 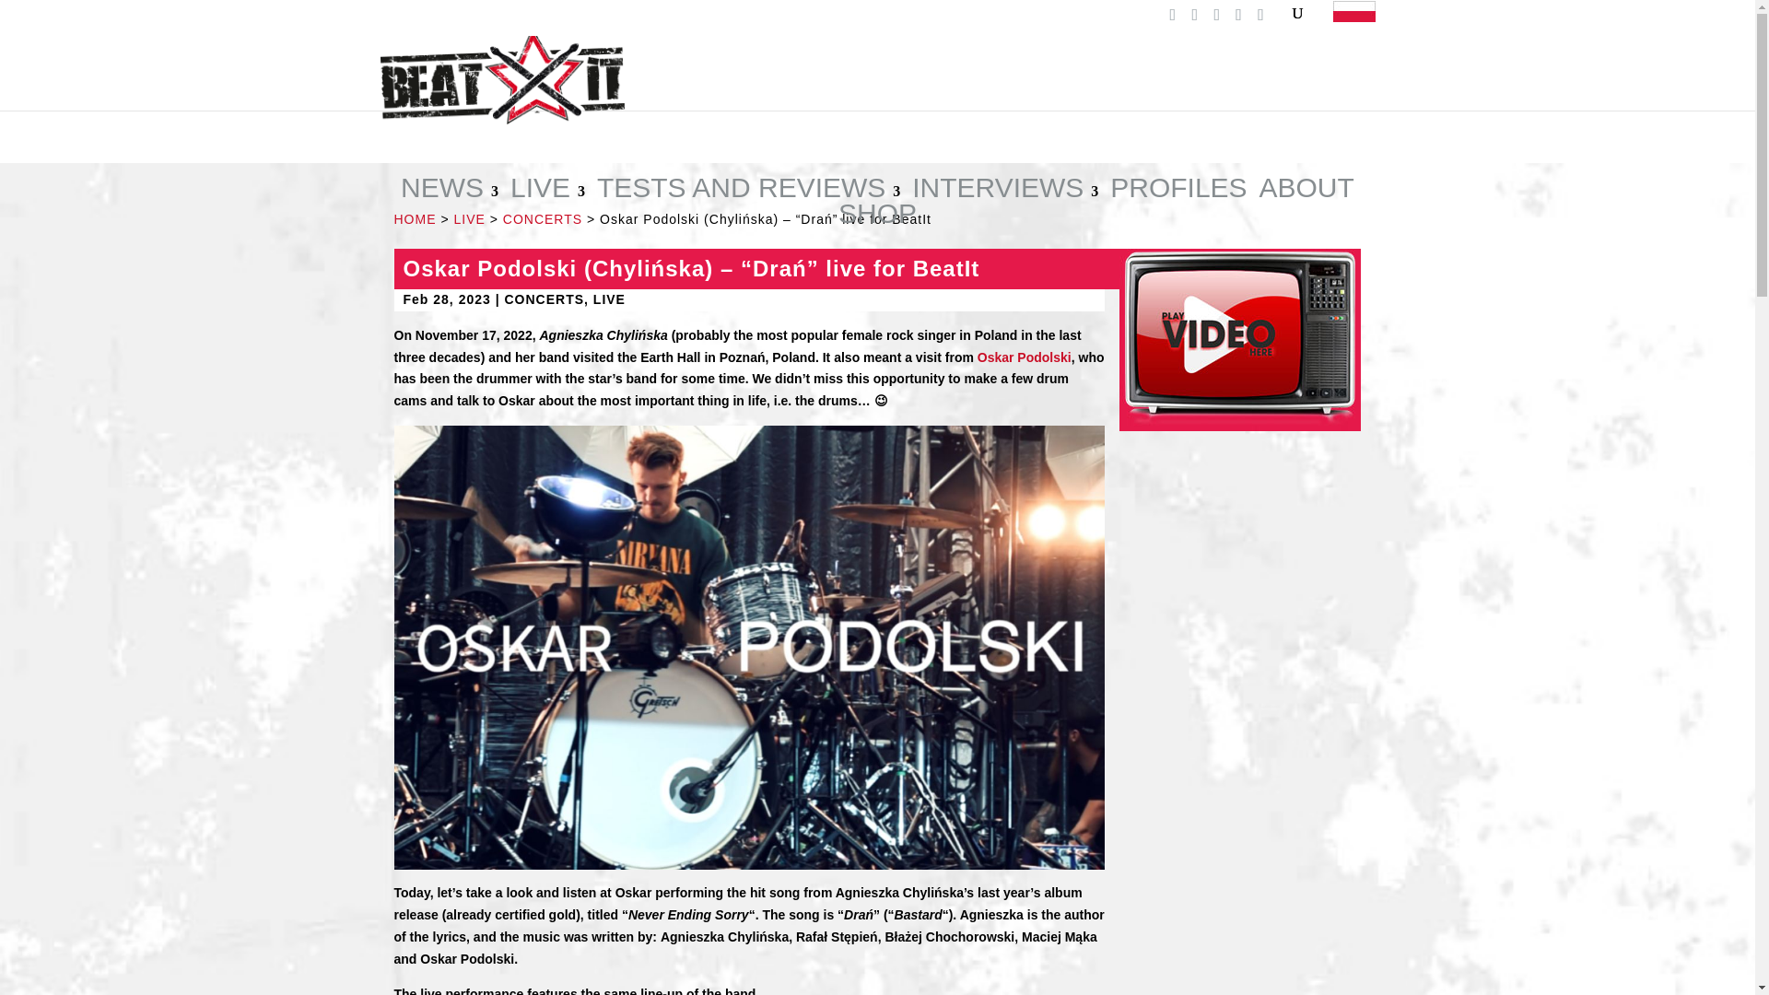 What do you see at coordinates (542, 219) in the screenshot?
I see `Go to CONCERTS.` at bounding box center [542, 219].